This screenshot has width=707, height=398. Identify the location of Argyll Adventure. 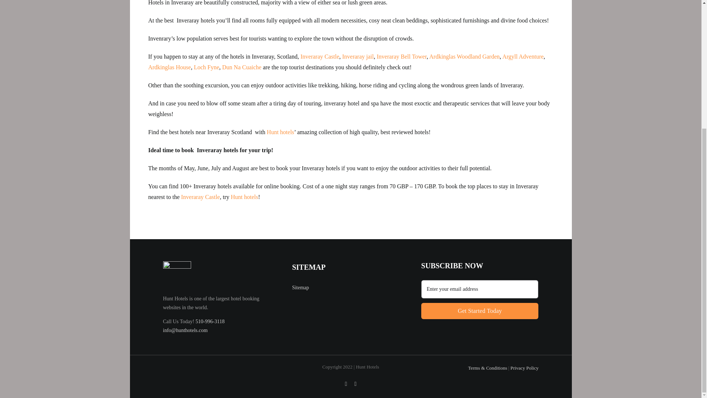
(523, 56).